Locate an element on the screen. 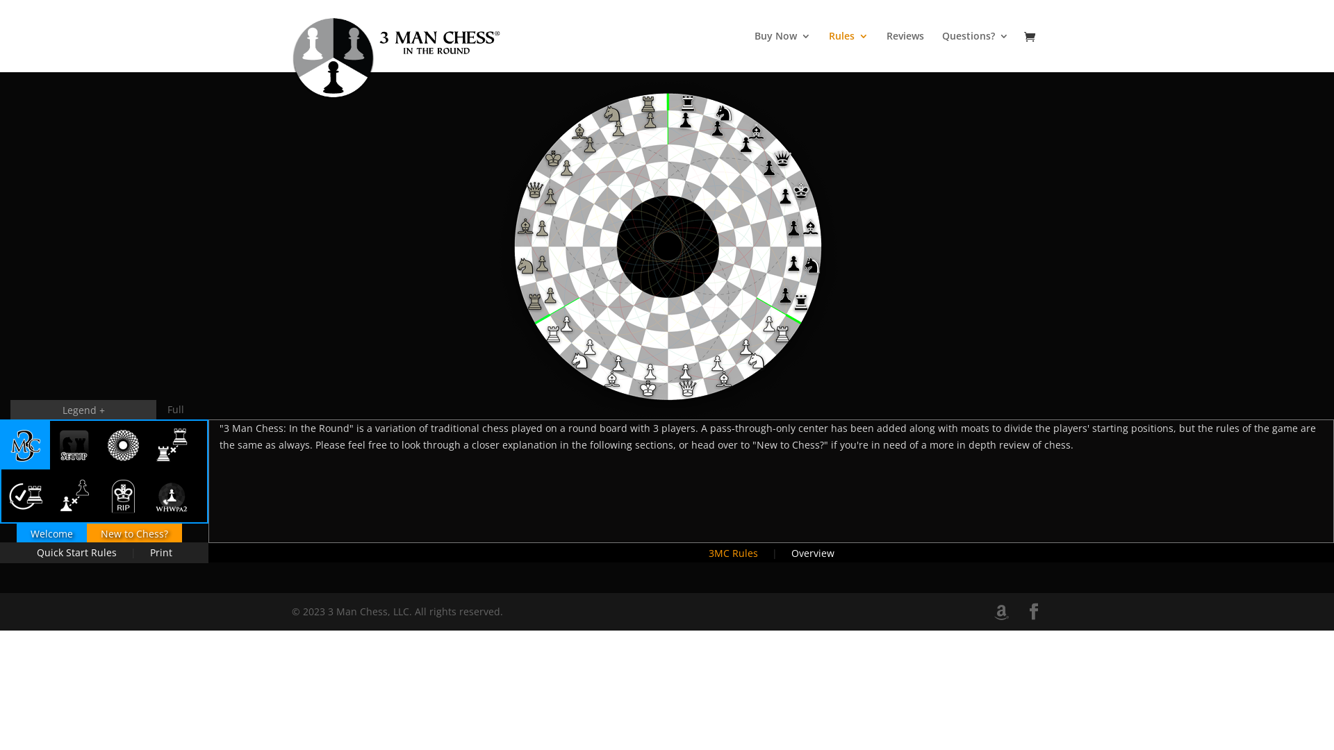  Print is located at coordinates (161, 553).